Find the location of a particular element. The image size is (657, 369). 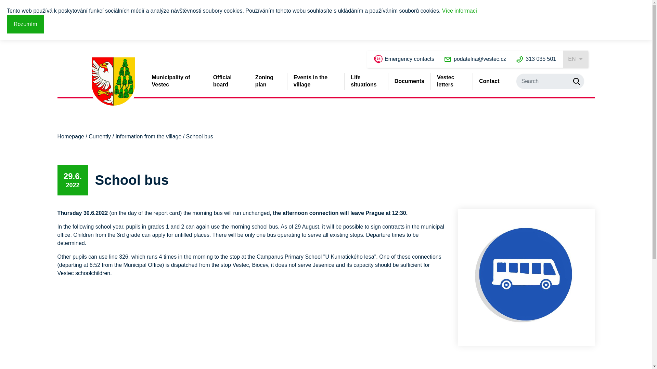

313 035 501 is located at coordinates (536, 59).